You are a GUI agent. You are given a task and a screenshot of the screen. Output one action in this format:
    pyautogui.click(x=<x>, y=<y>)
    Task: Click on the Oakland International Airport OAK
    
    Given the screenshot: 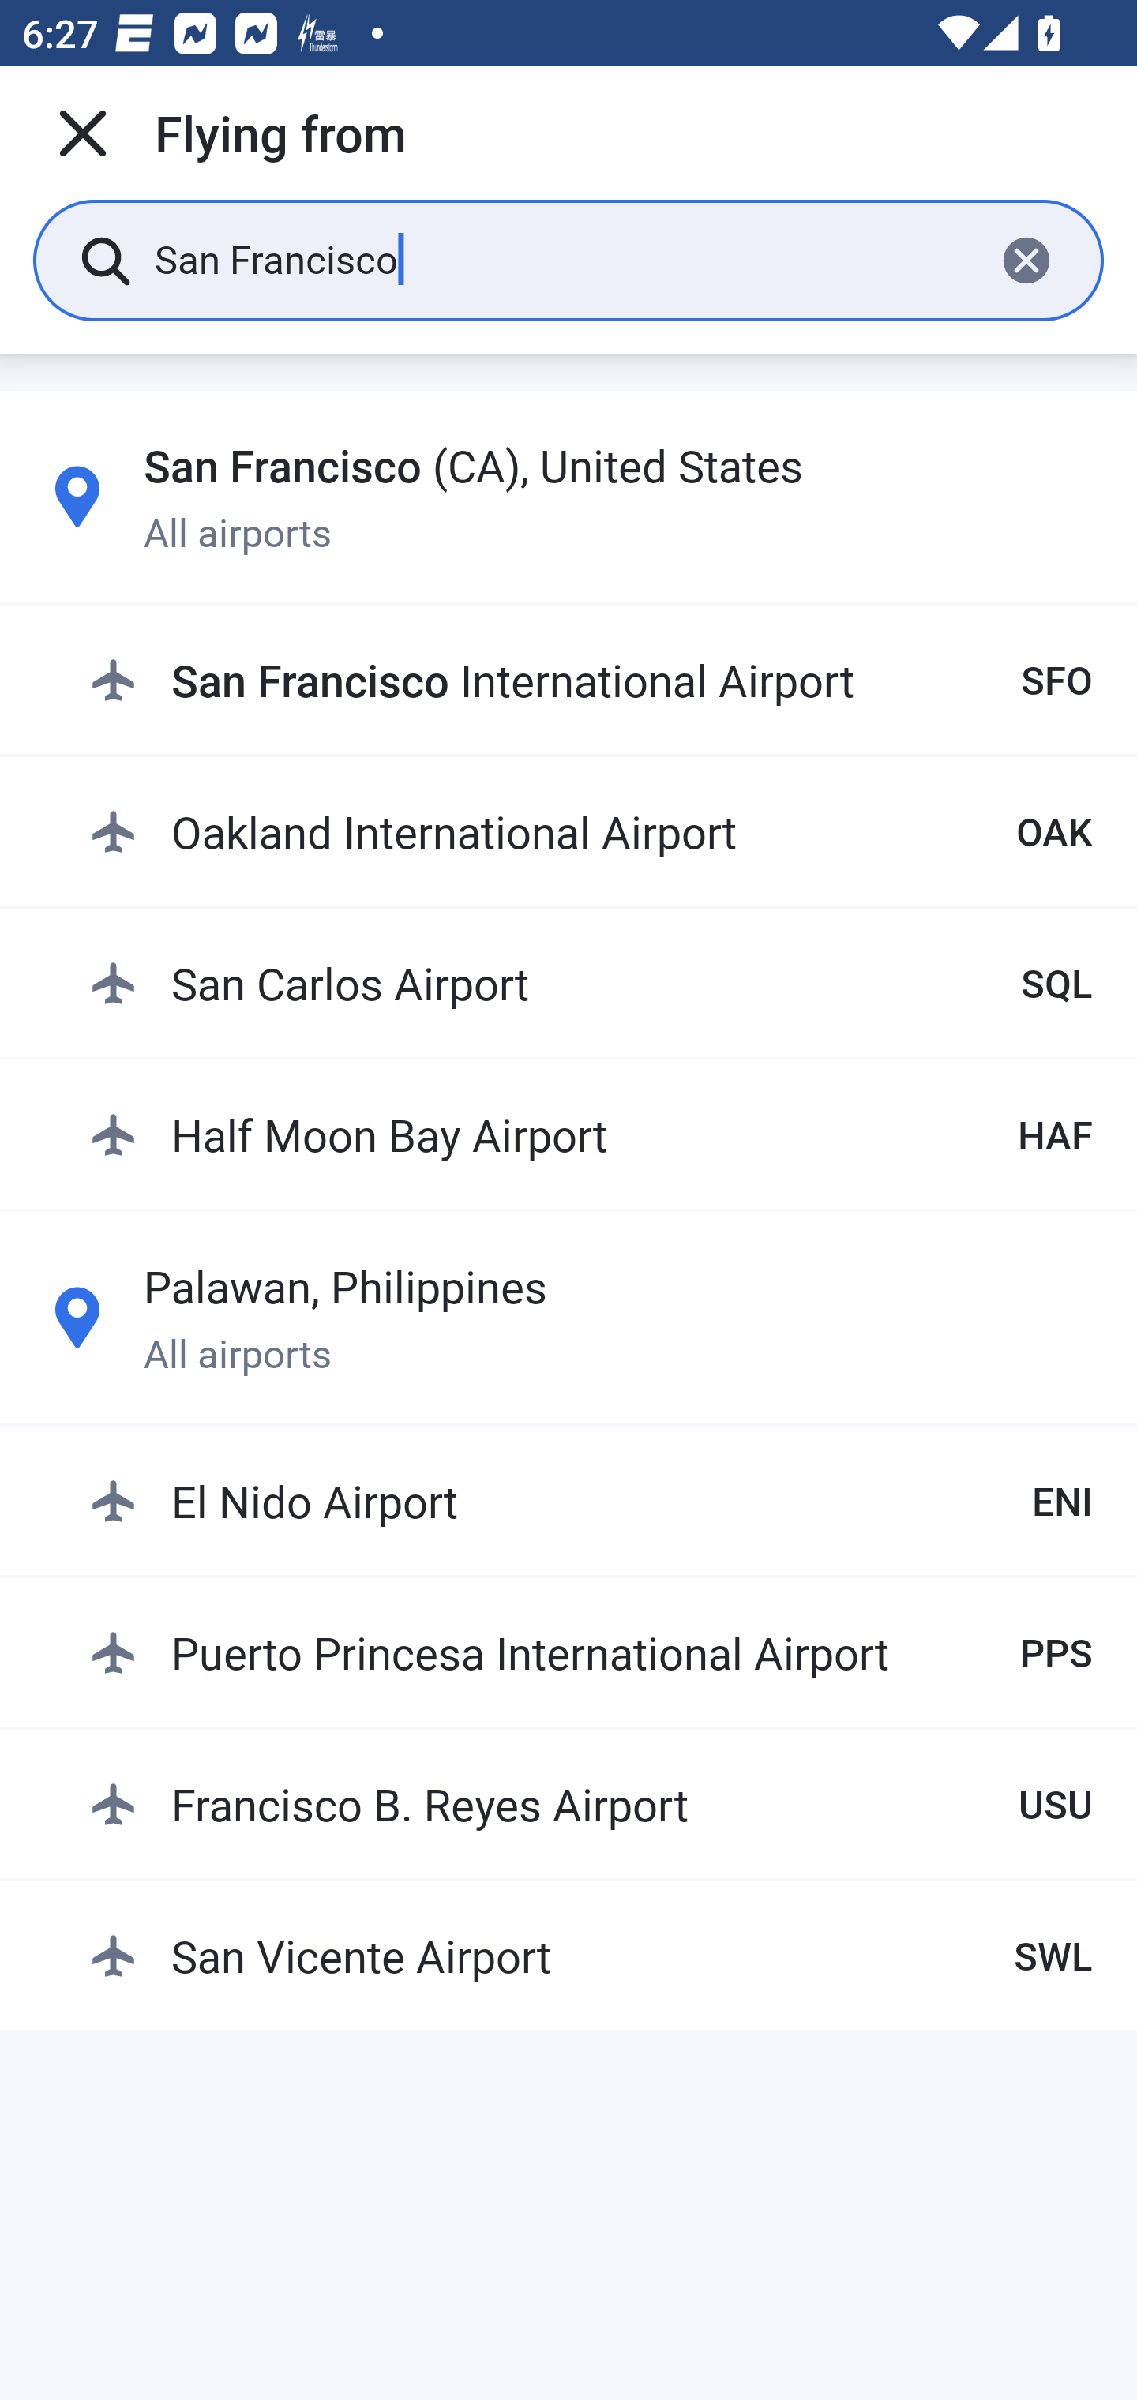 What is the action you would take?
    pyautogui.click(x=591, y=831)
    